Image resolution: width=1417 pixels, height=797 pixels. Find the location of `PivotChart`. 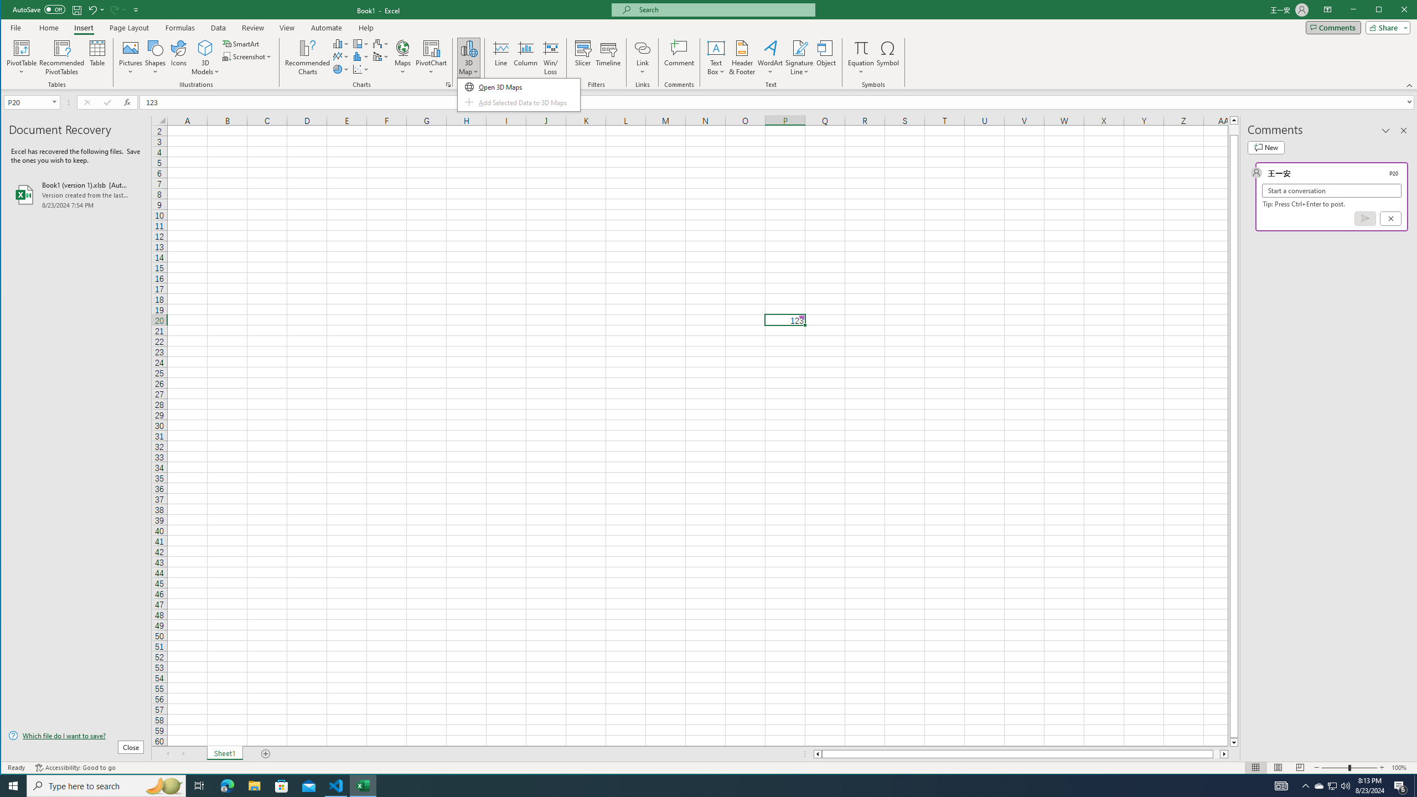

PivotChart is located at coordinates (431, 58).